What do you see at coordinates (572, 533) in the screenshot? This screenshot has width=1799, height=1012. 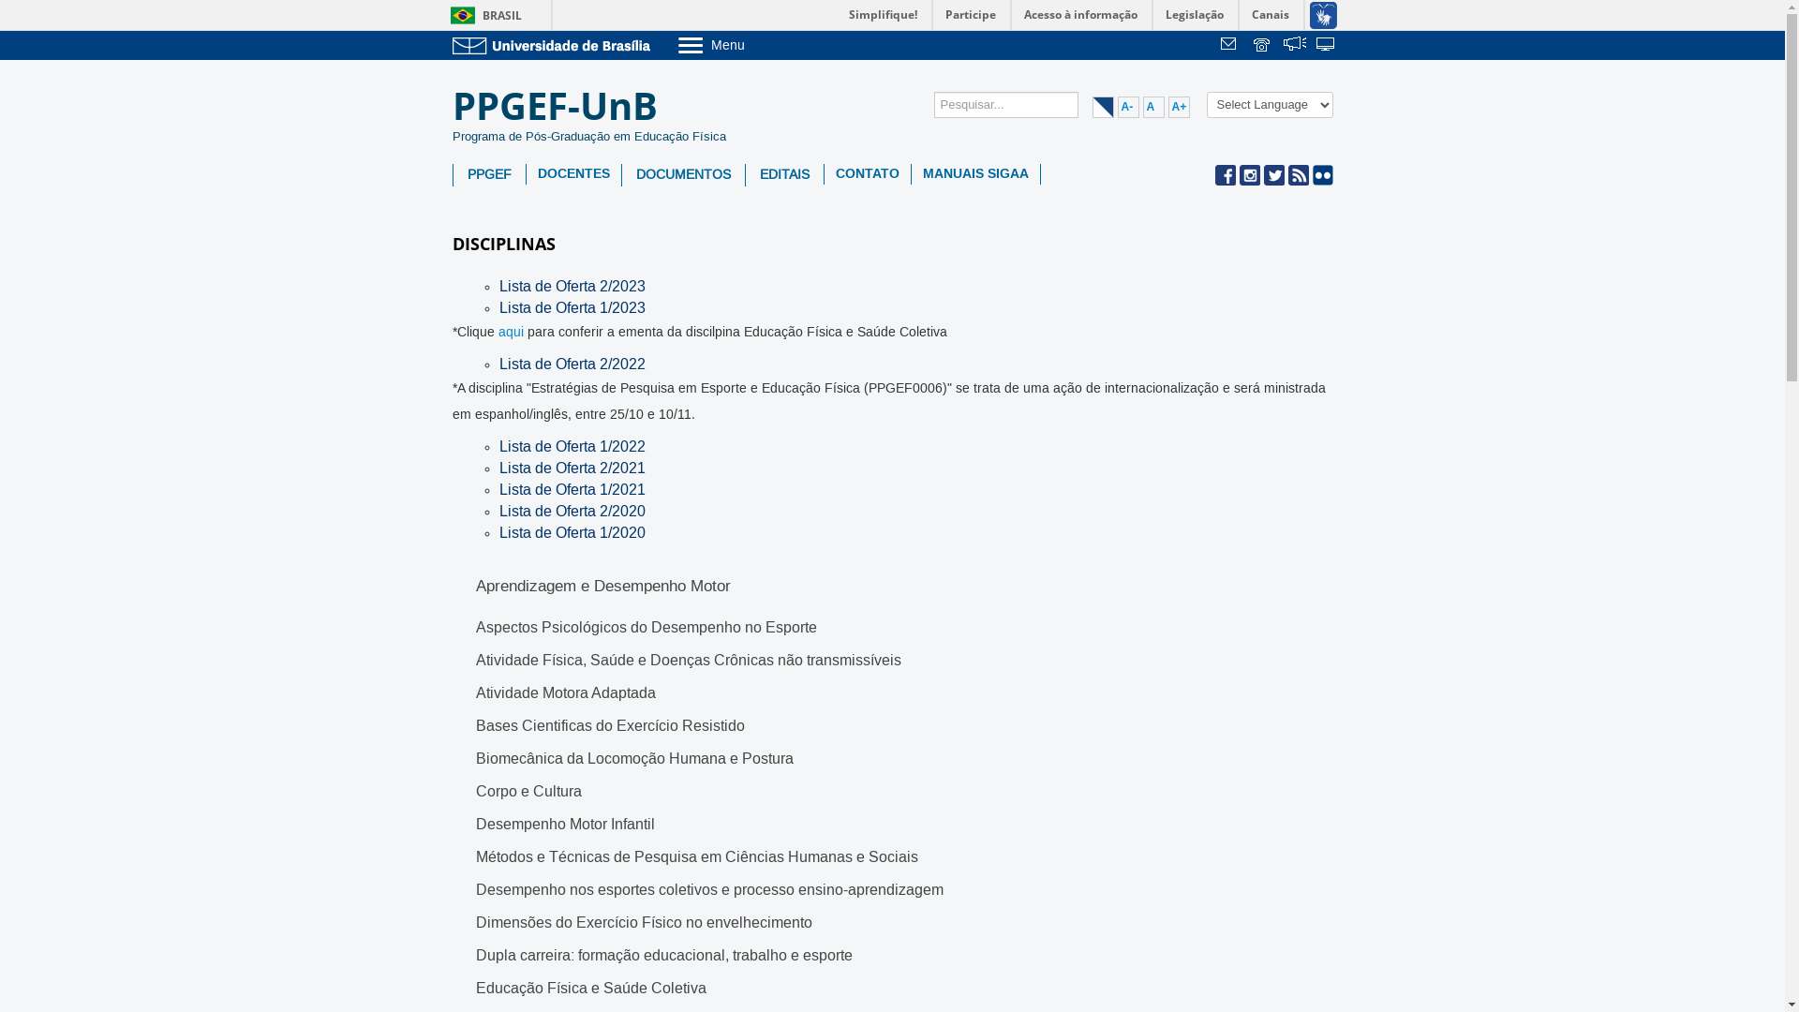 I see `Lista de Oferta 1/2020` at bounding box center [572, 533].